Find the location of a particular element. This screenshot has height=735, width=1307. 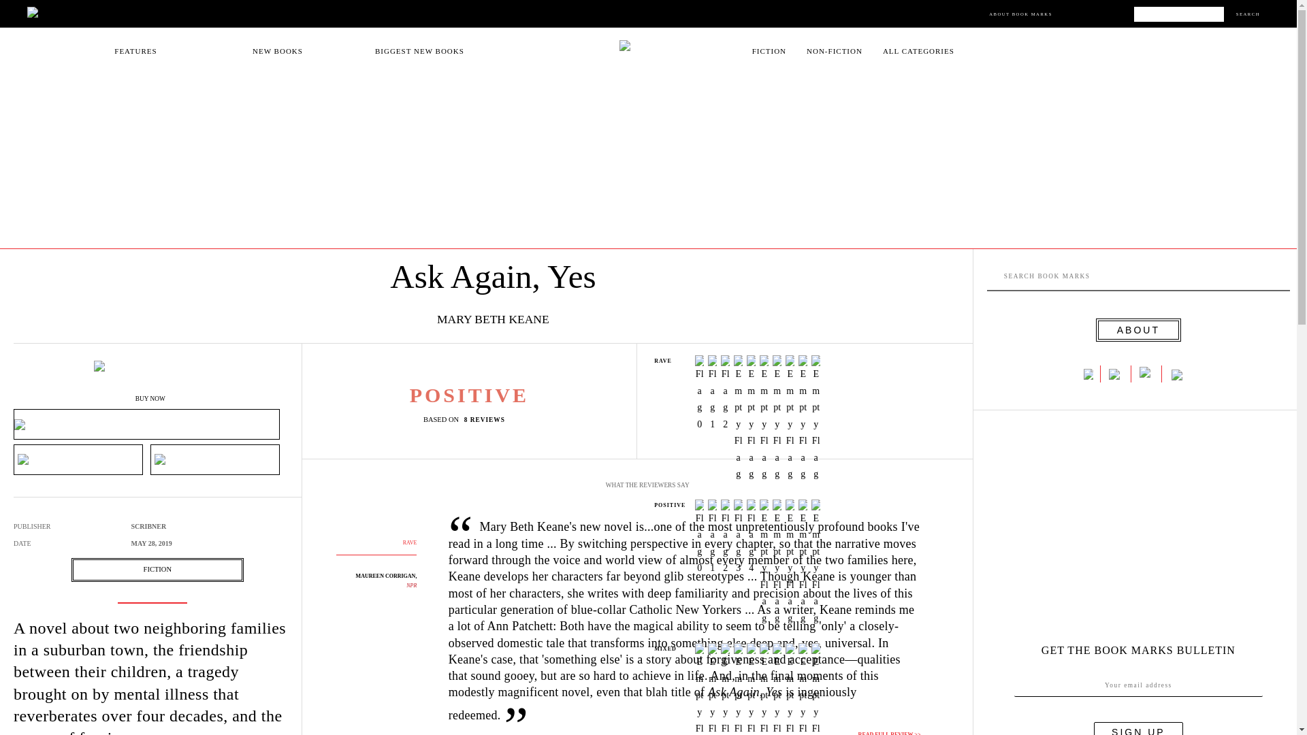

MAUREEN CORRIGAN, is located at coordinates (386, 576).